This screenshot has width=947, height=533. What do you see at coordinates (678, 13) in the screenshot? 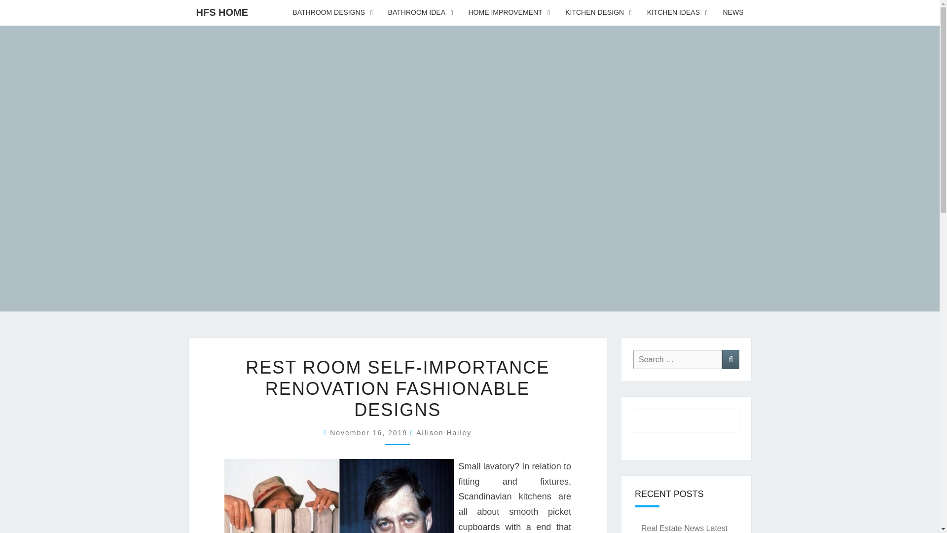
I see `KITCHEN IDEAS` at bounding box center [678, 13].